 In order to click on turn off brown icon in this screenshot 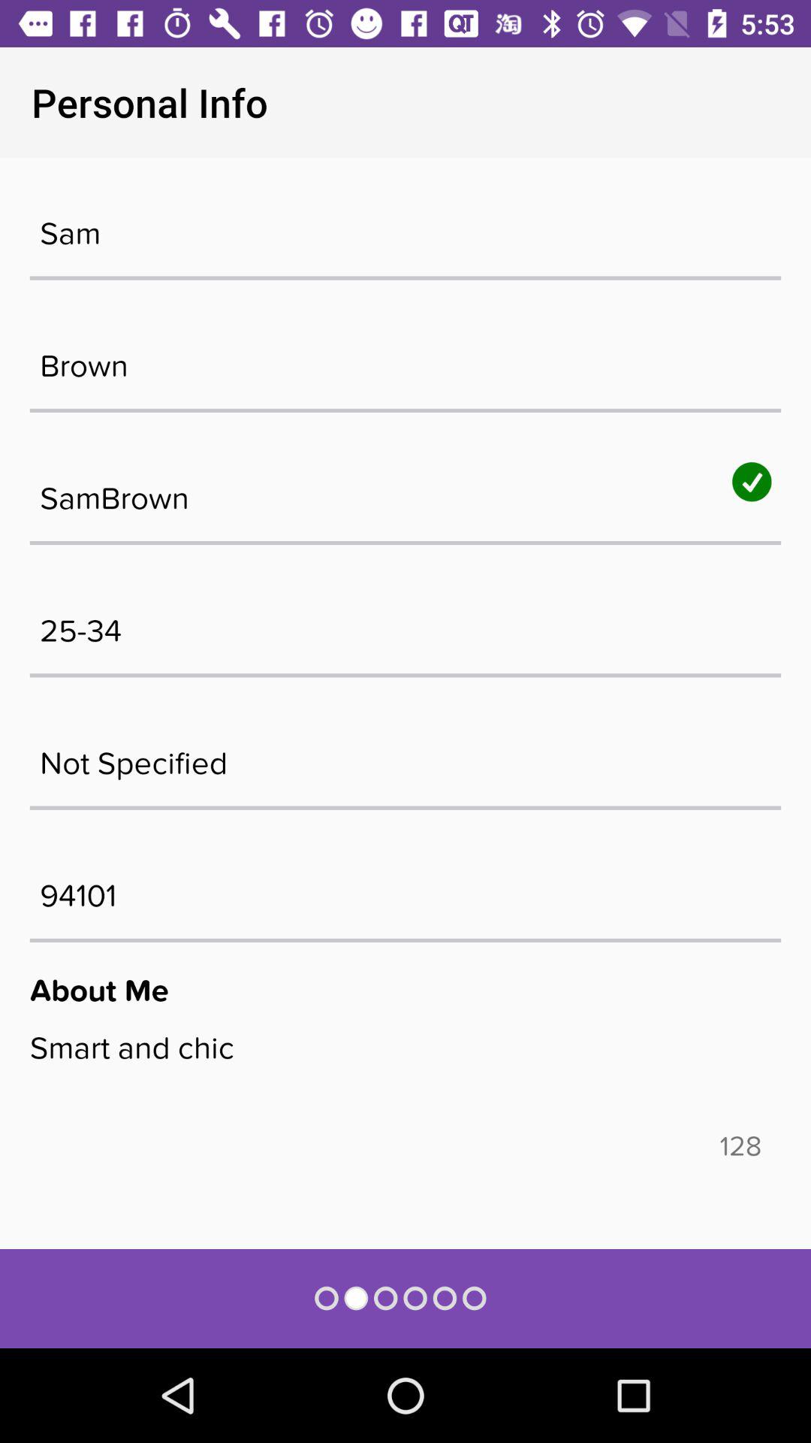, I will do `click(405, 358)`.